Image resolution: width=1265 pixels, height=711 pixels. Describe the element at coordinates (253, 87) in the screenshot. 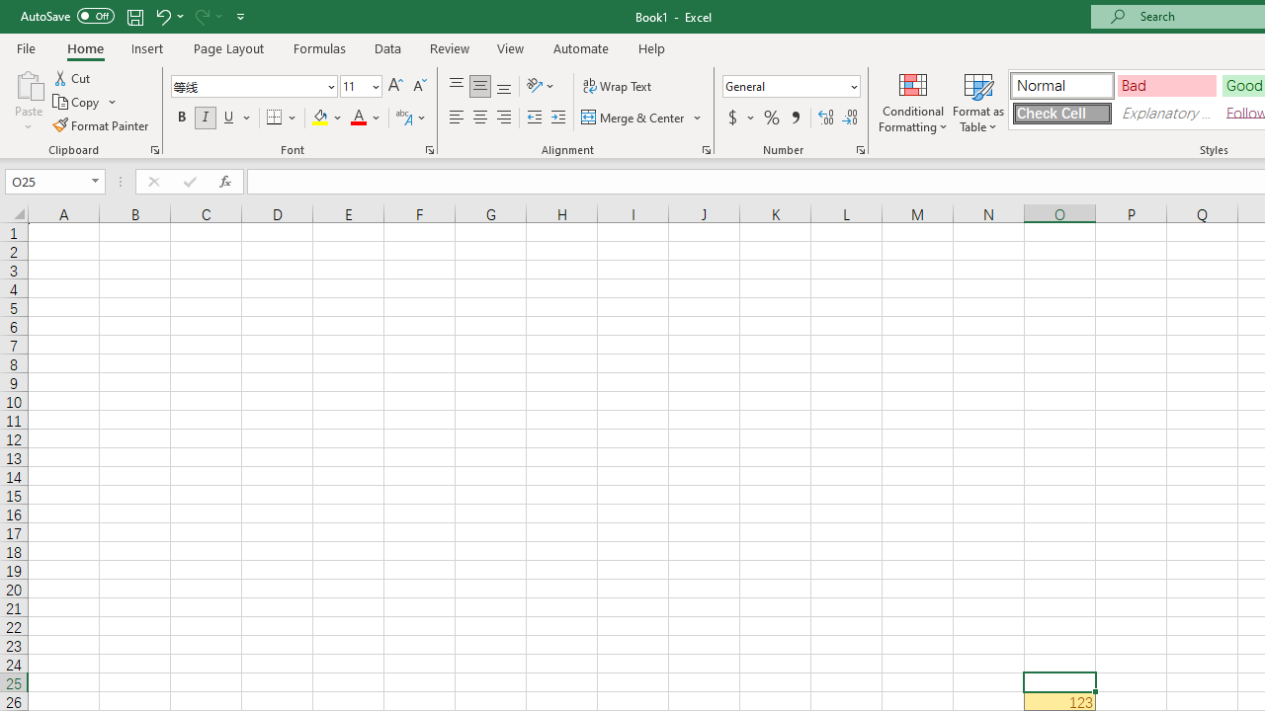

I see `Font` at that location.